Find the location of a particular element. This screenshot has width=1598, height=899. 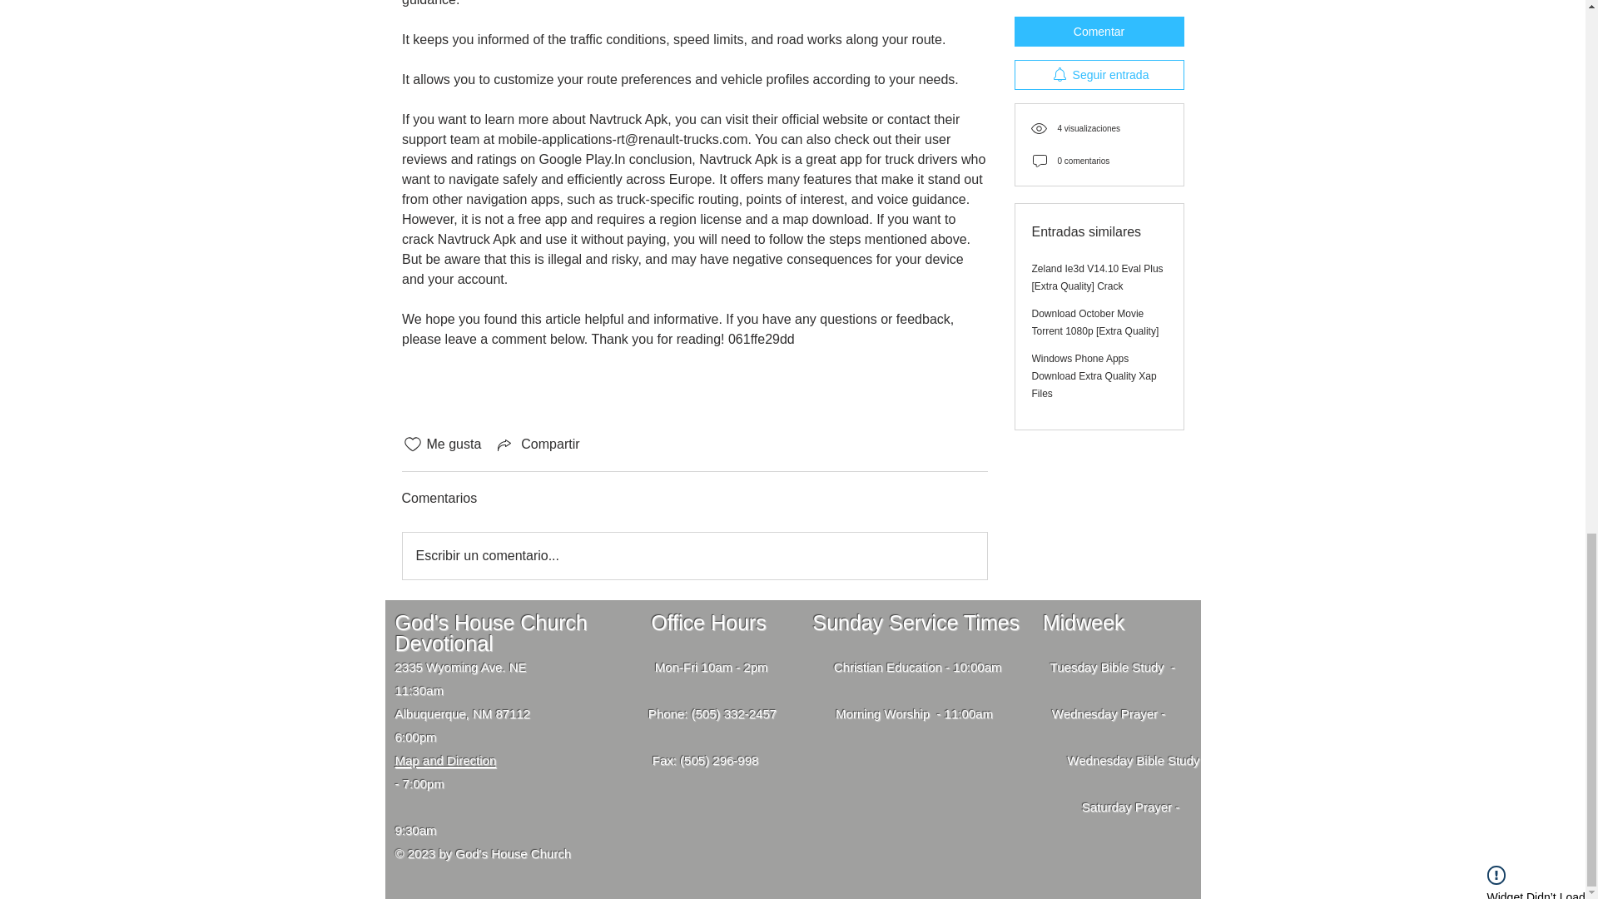

Compartir is located at coordinates (536, 445).